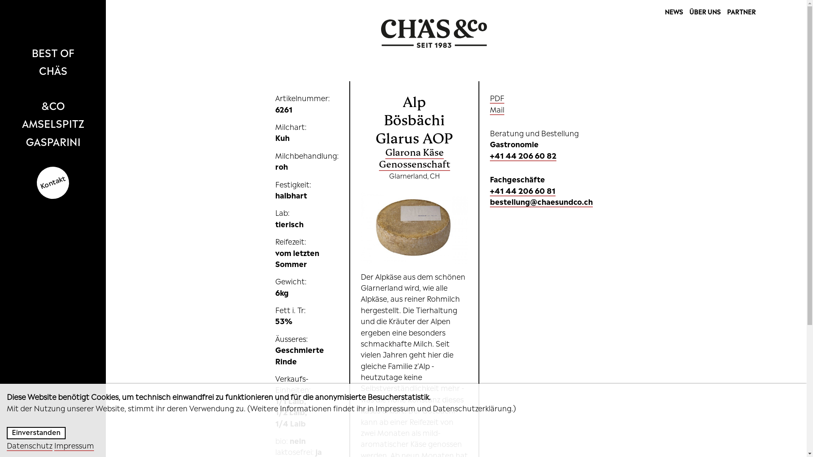  What do you see at coordinates (541, 201) in the screenshot?
I see `bestellung@chaesundco.ch` at bounding box center [541, 201].